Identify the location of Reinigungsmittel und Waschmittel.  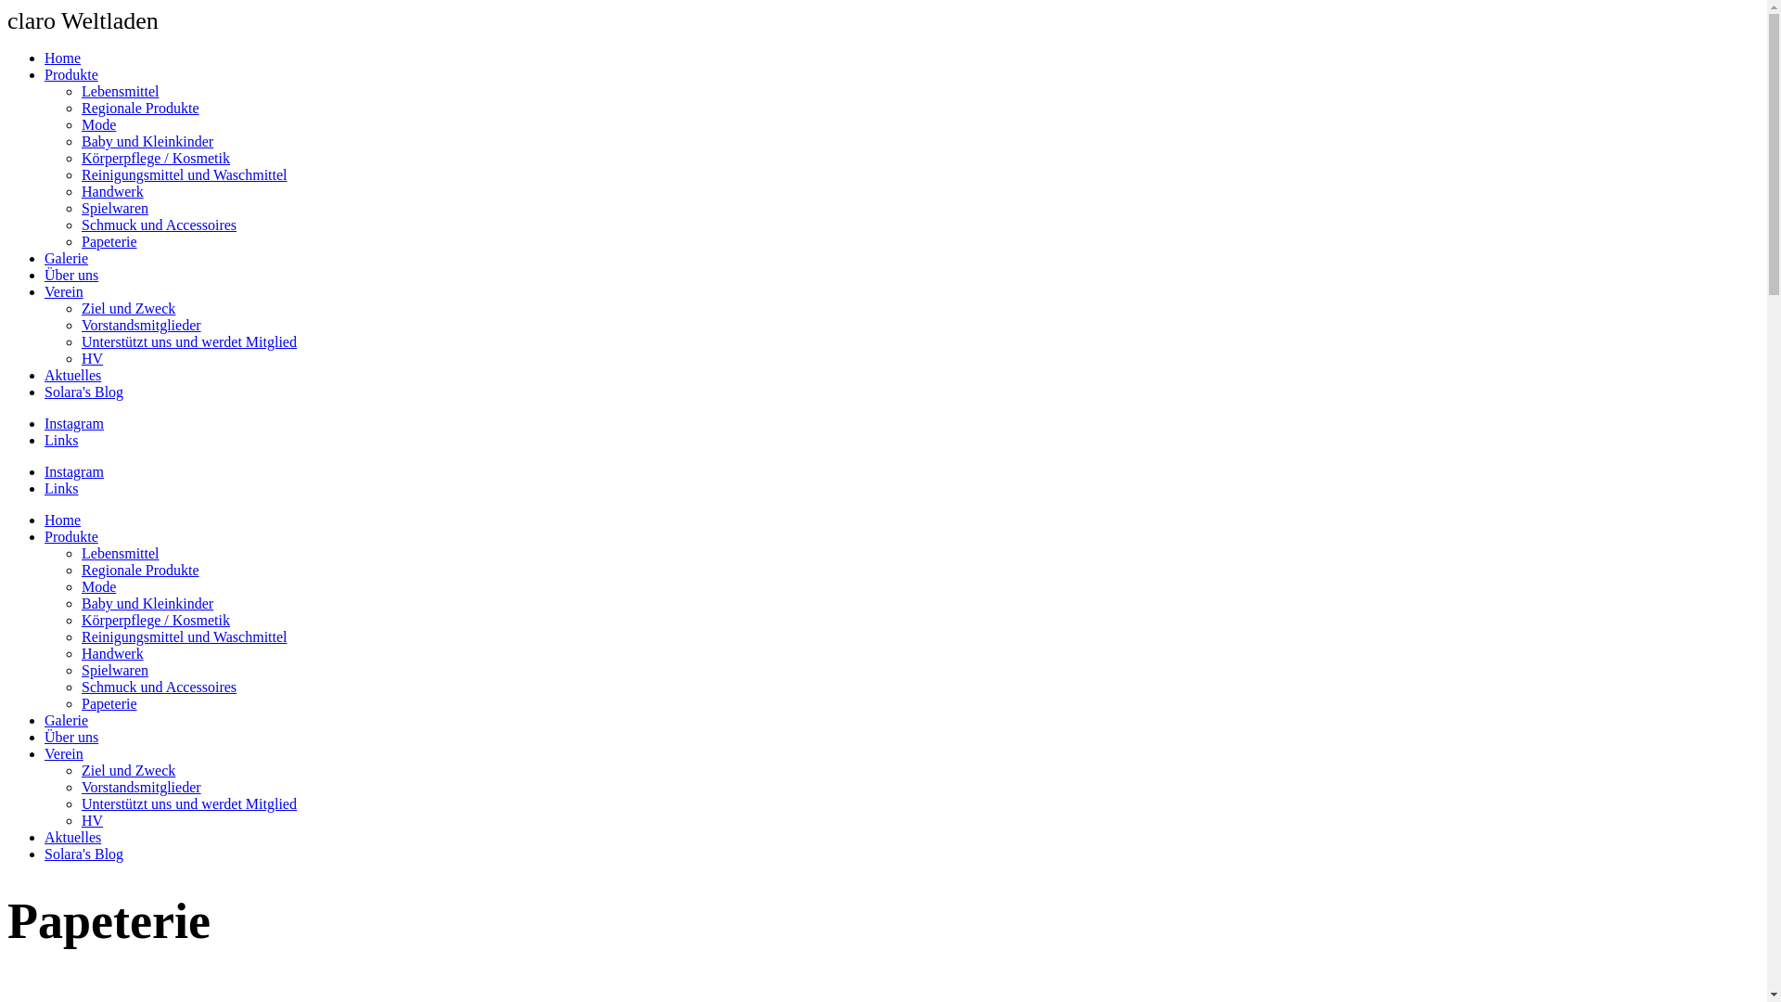
(185, 636).